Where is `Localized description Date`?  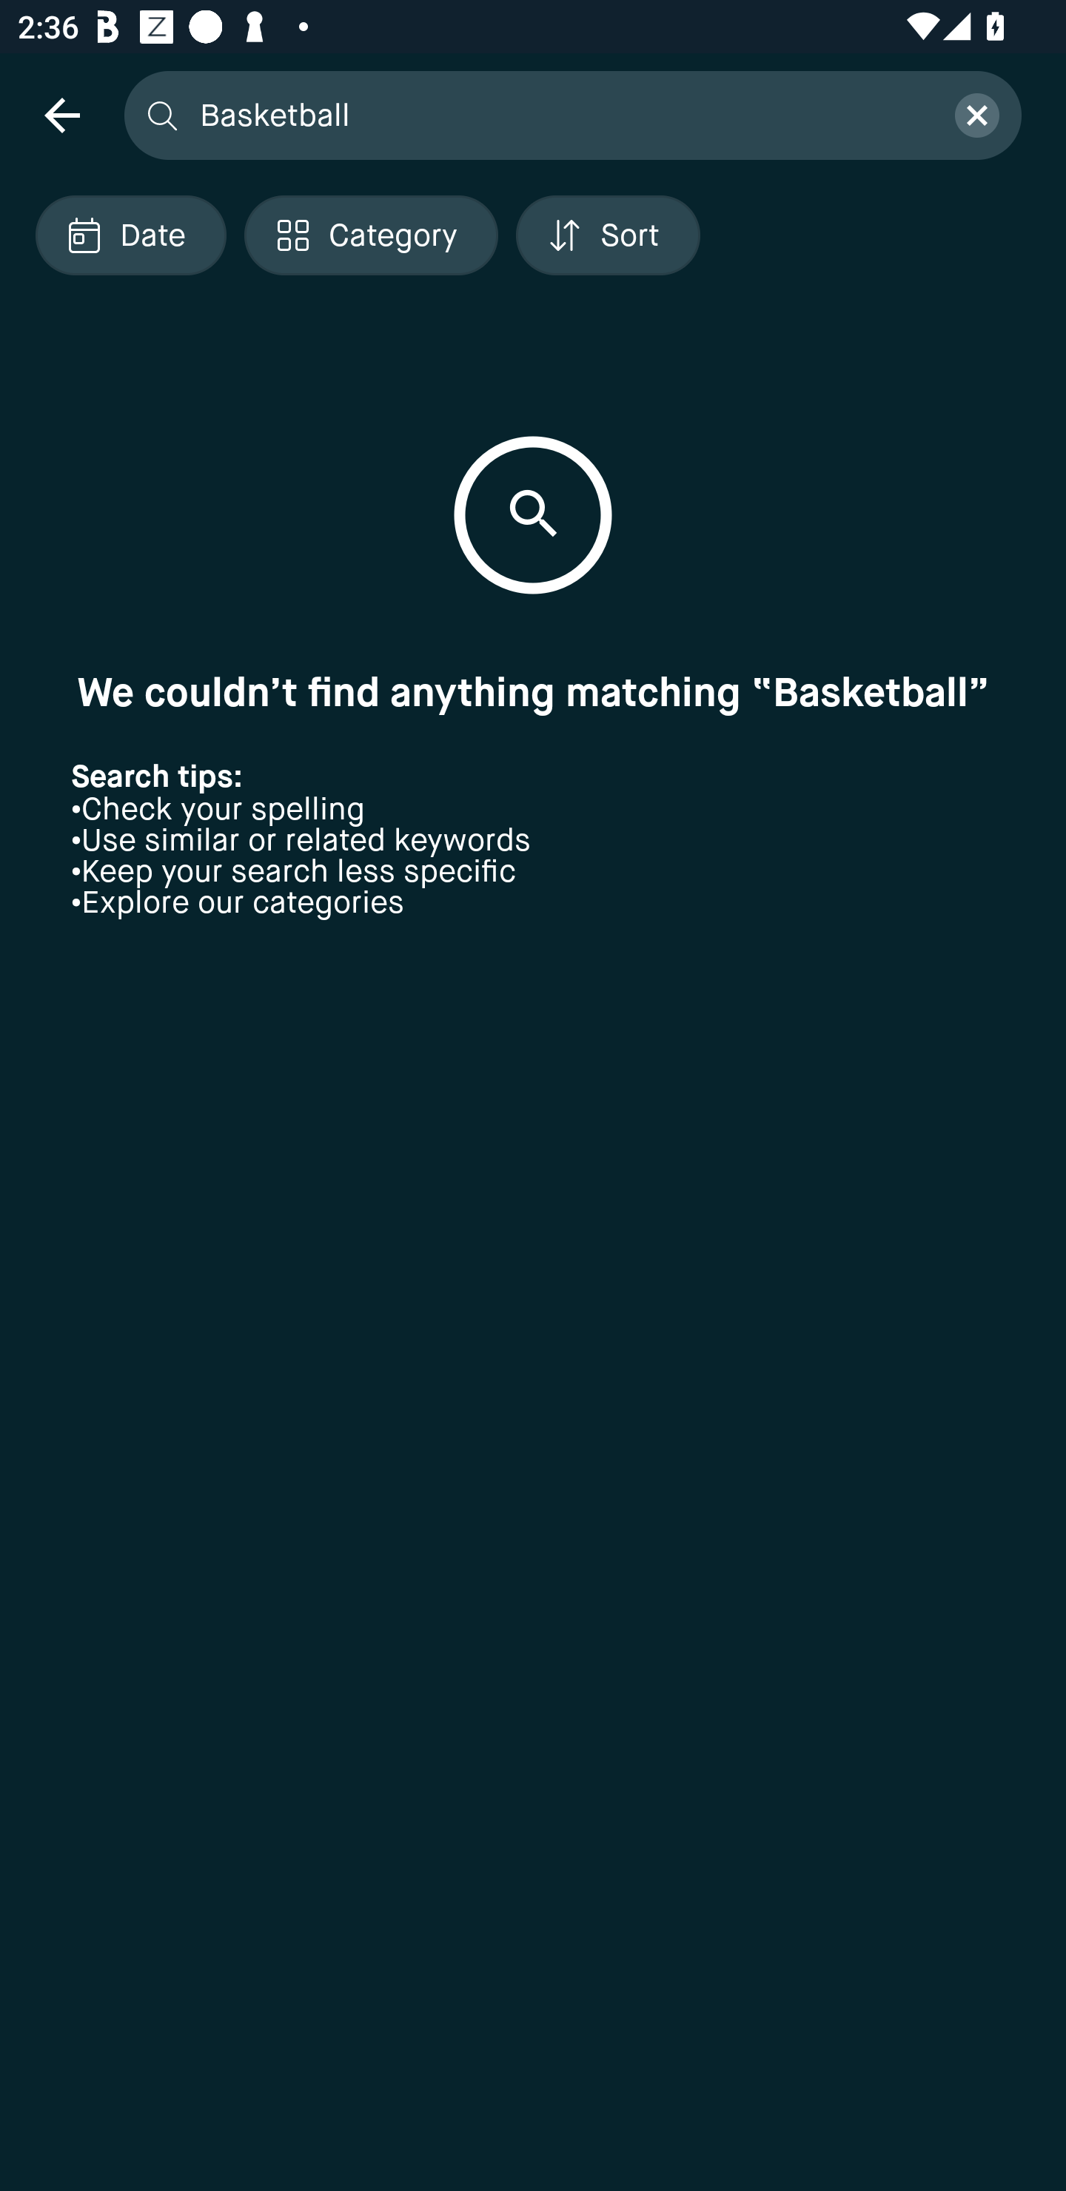 Localized description Date is located at coordinates (130, 235).